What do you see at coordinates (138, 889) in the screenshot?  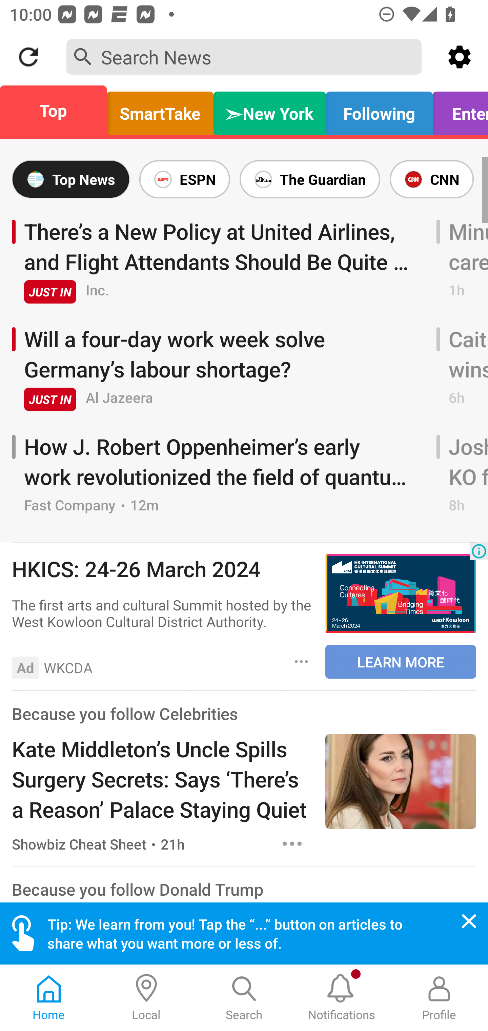 I see `Because you follow Donald Trump` at bounding box center [138, 889].